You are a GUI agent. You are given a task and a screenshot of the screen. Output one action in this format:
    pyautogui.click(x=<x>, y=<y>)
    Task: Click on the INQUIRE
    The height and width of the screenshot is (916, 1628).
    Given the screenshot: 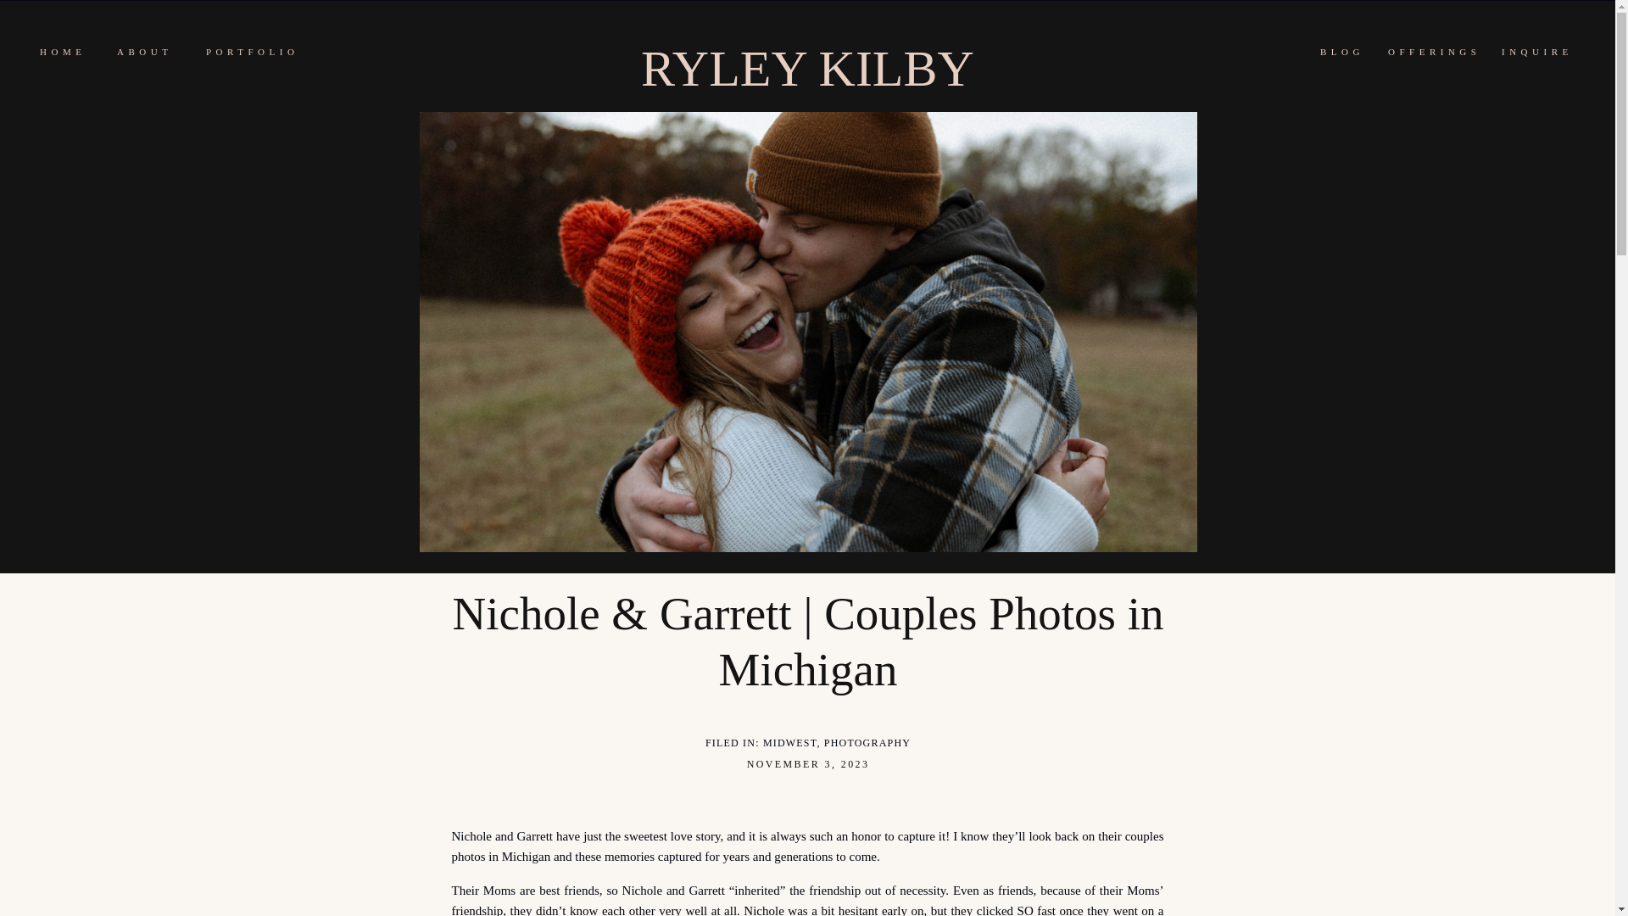 What is the action you would take?
    pyautogui.click(x=1538, y=52)
    